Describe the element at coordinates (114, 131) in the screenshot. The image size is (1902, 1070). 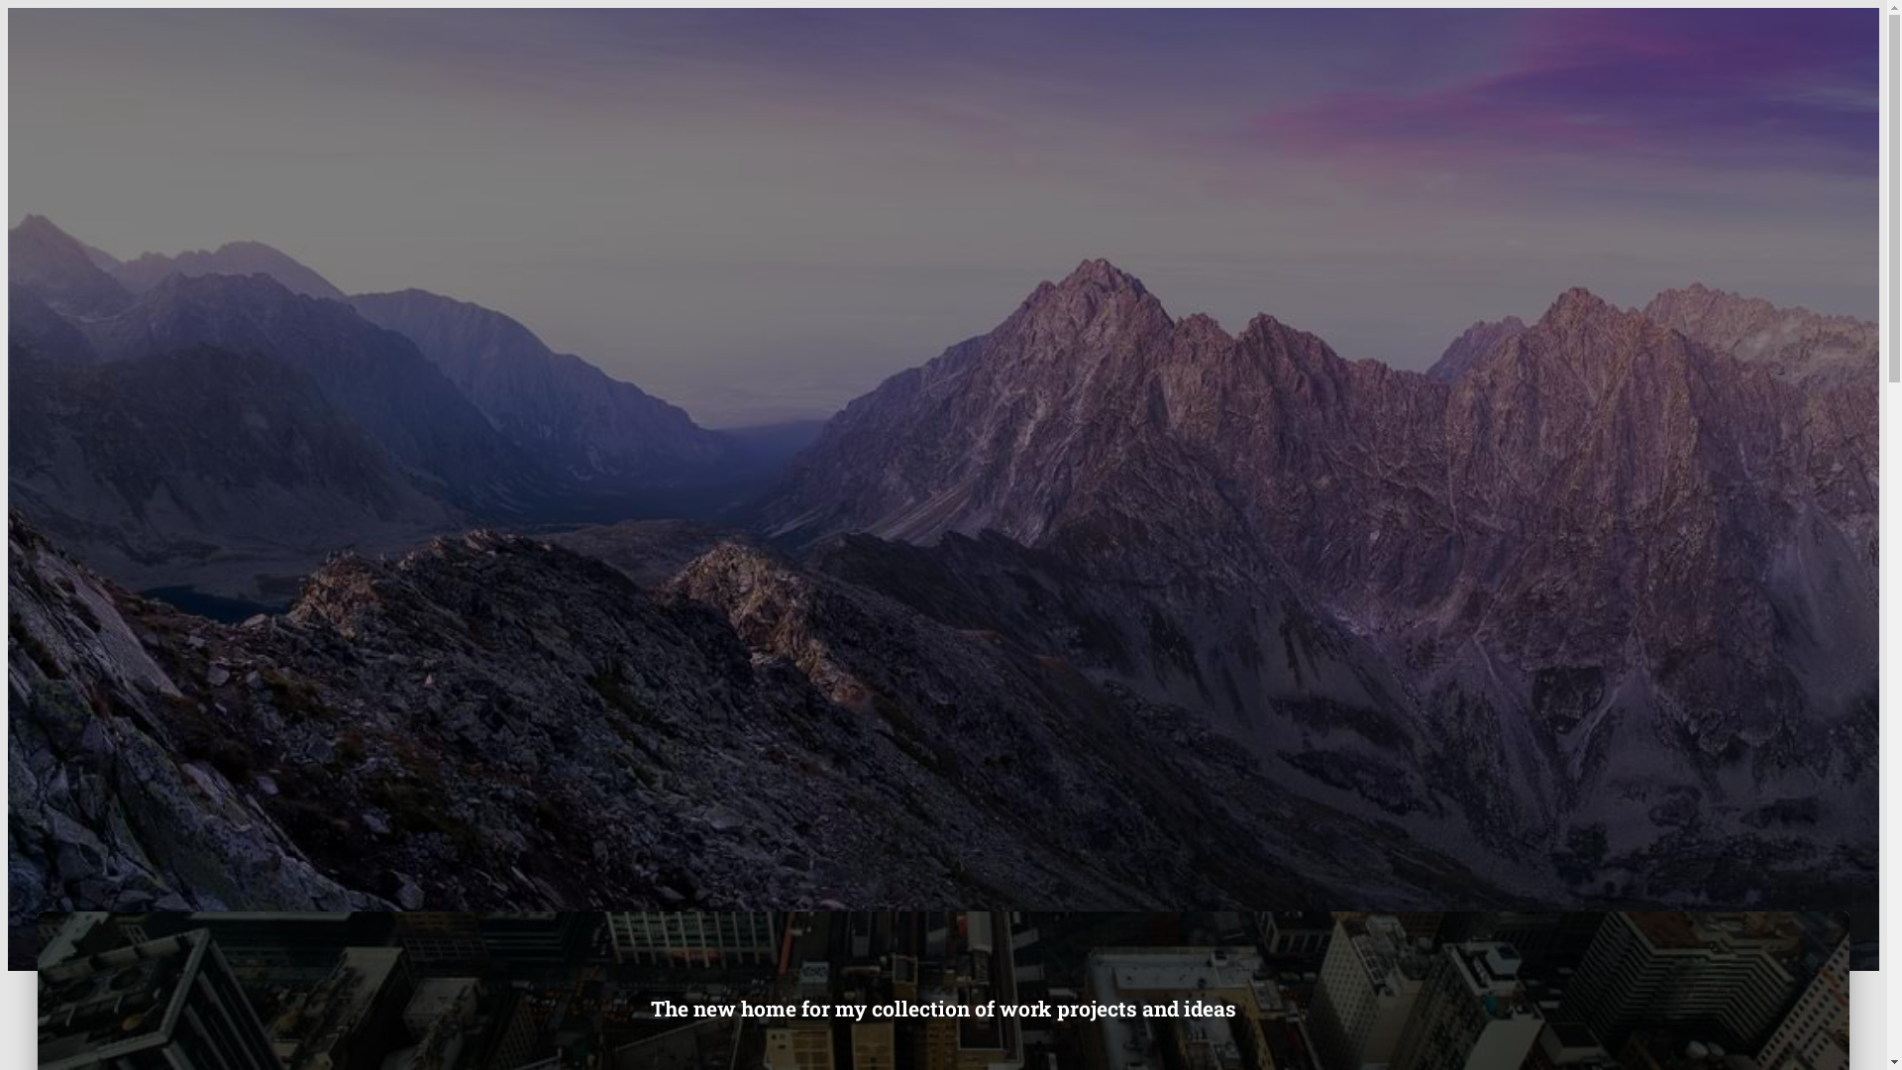
I see `TOGGLE NAVIGATION` at that location.